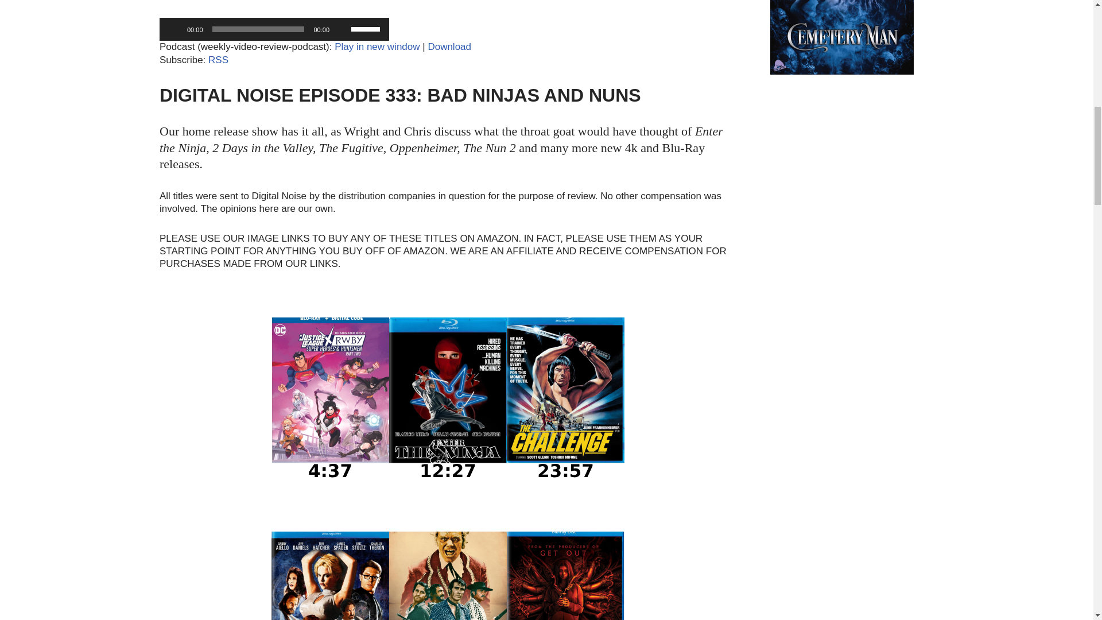 The height and width of the screenshot is (620, 1102). I want to click on Subscribe via RSS, so click(218, 60).